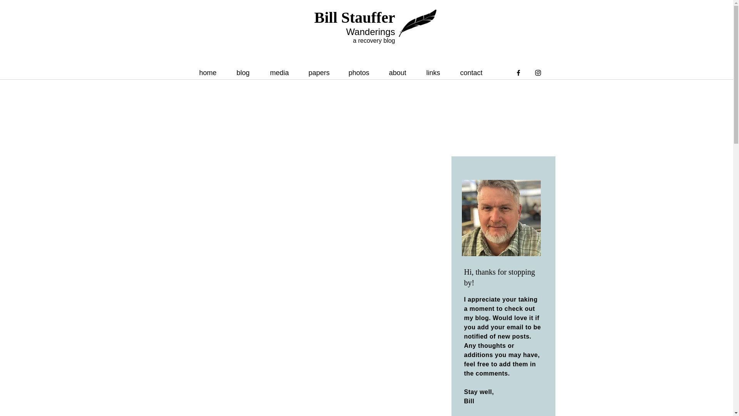  Describe the element at coordinates (402, 72) in the screenshot. I see `about` at that location.